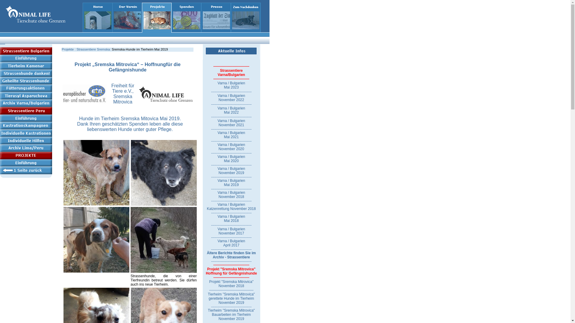  What do you see at coordinates (231, 243) in the screenshot?
I see `Varna / Bulgarien
April 2017` at bounding box center [231, 243].